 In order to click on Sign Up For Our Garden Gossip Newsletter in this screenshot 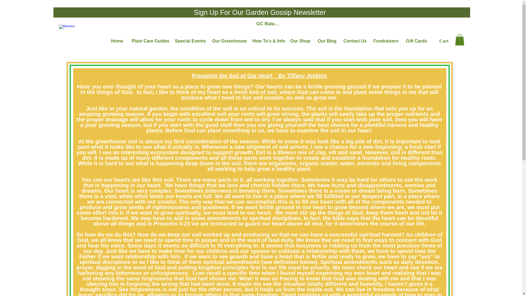, I will do `click(259, 13)`.